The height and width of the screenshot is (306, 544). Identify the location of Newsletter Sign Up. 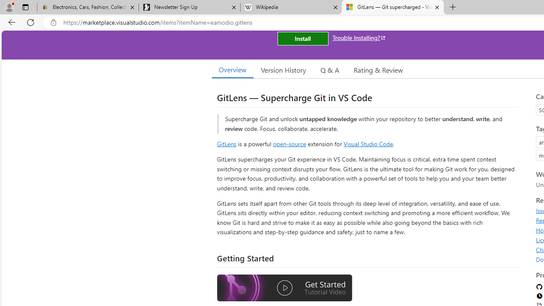
(189, 8).